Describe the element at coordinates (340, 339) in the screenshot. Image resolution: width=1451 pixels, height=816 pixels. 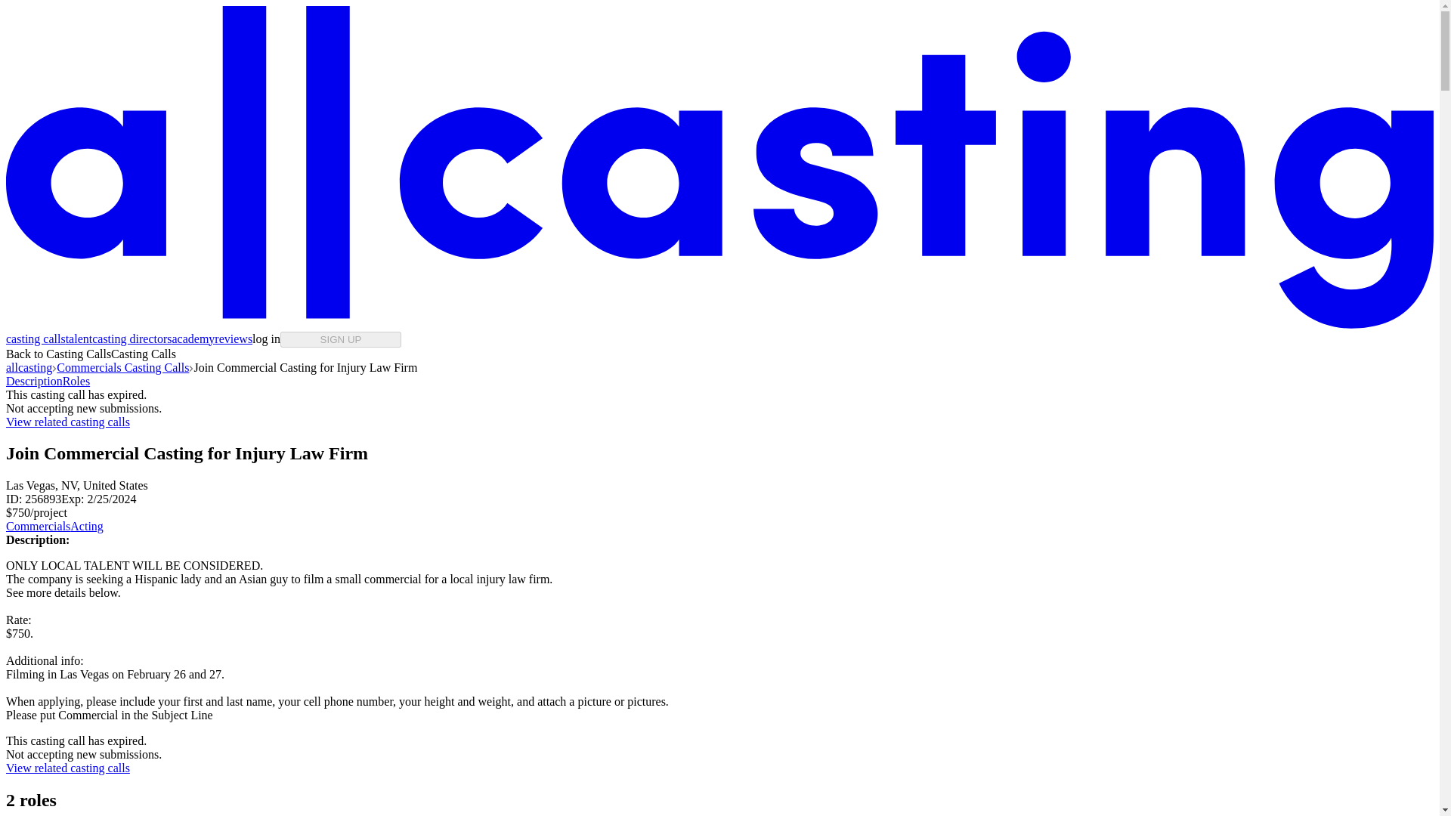
I see `SIGN UP` at that location.